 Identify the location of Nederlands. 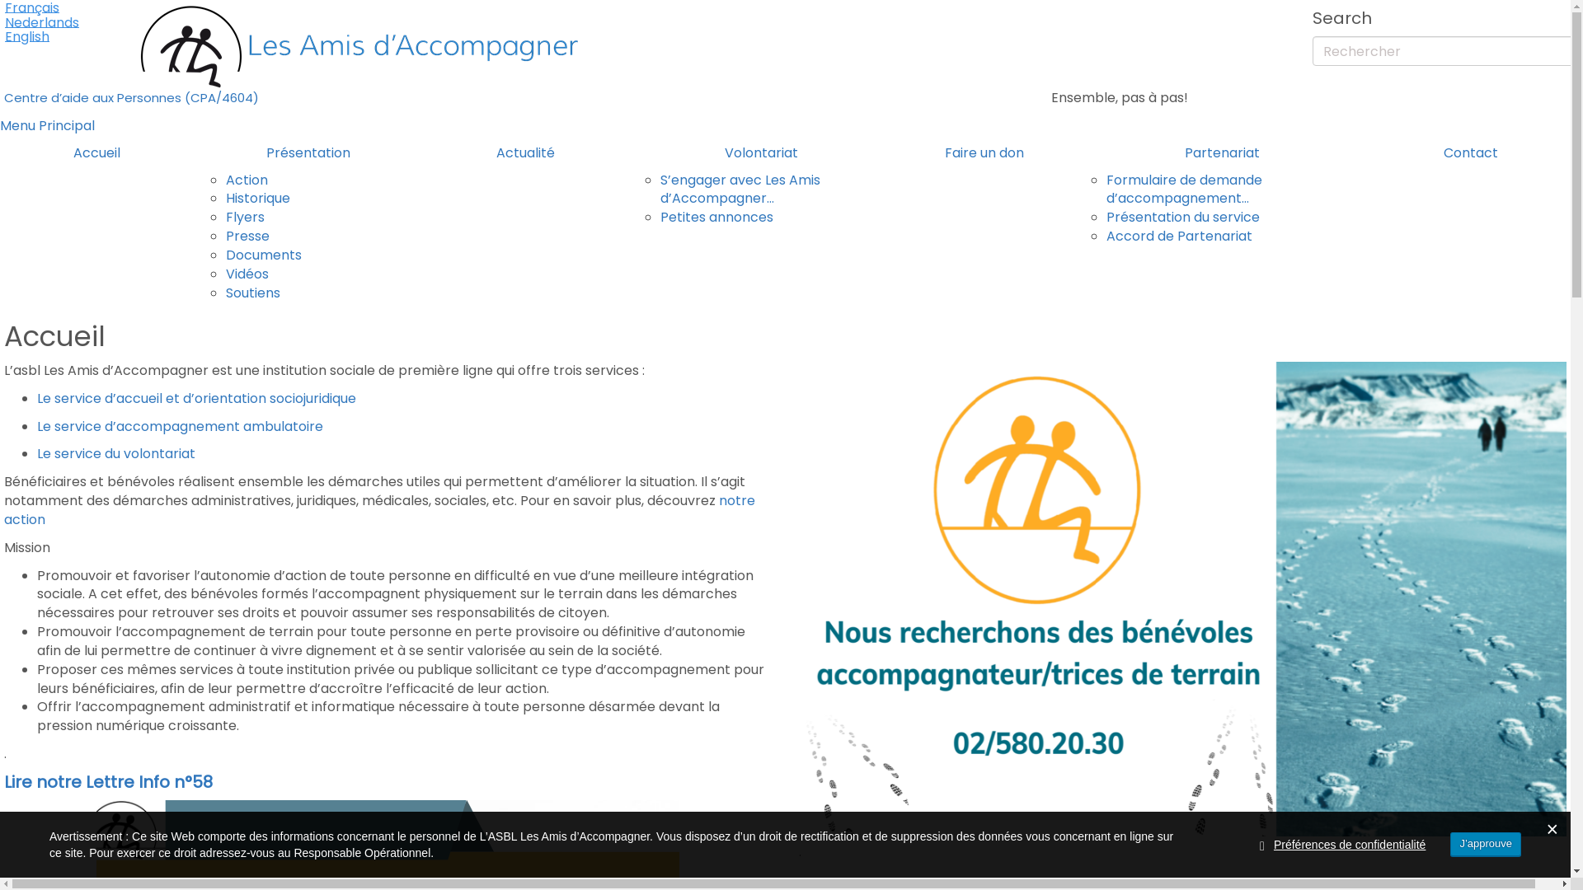
(42, 23).